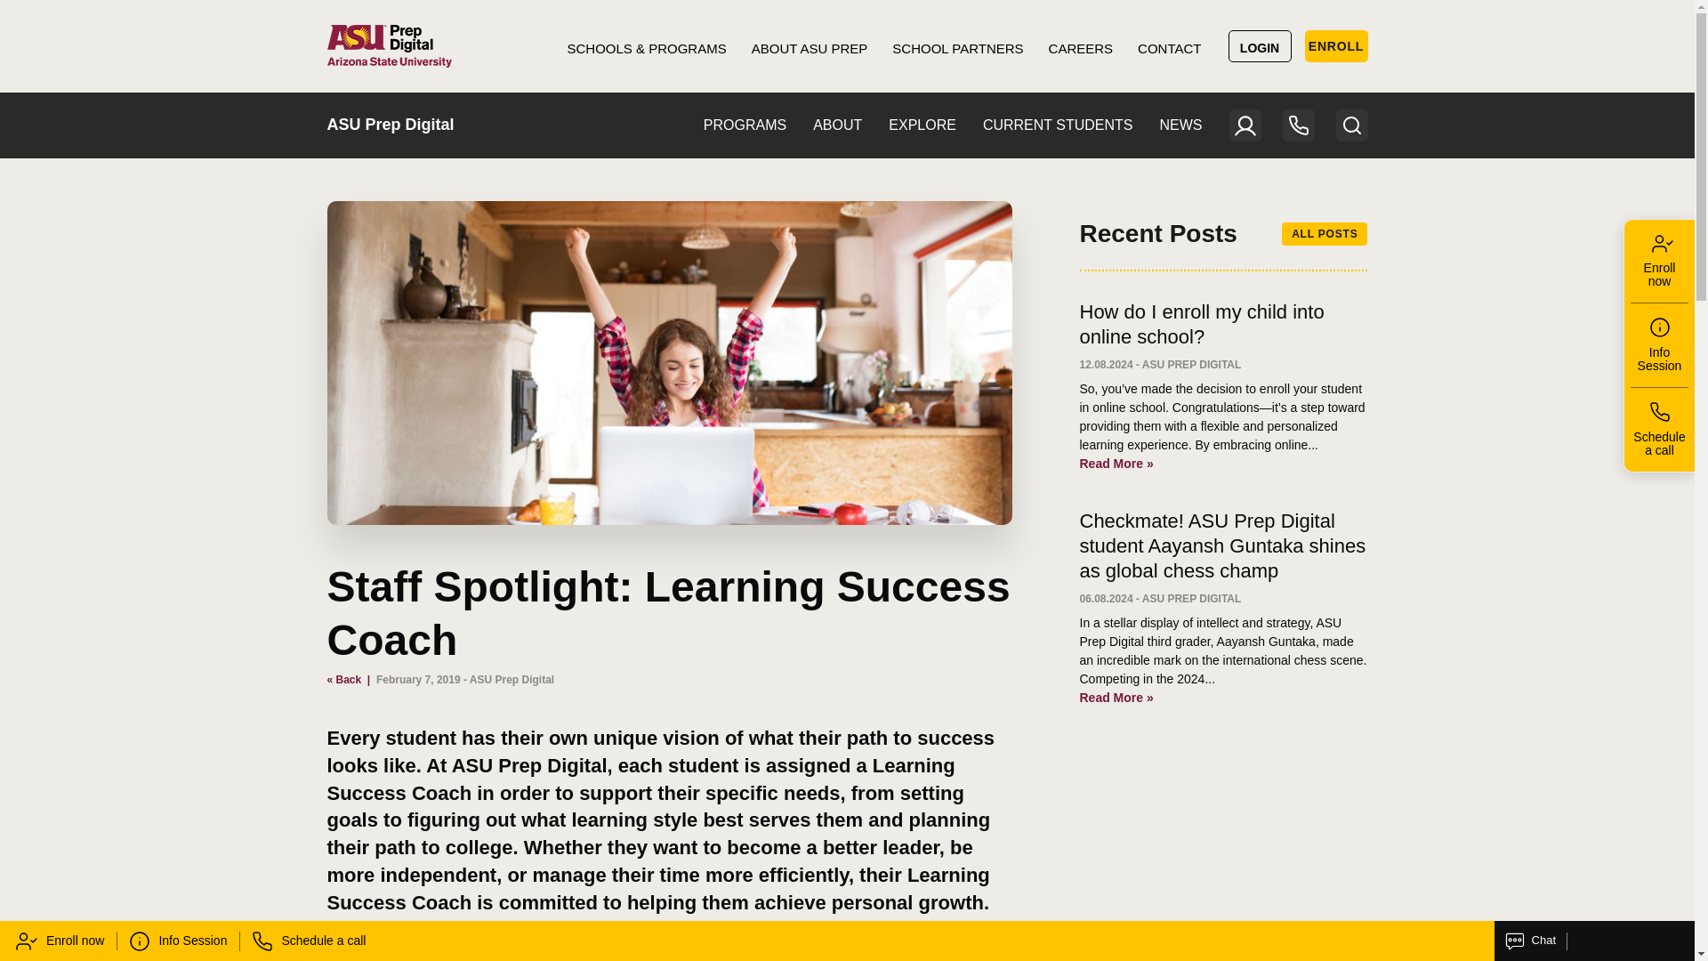 This screenshot has height=961, width=1708. What do you see at coordinates (390, 46) in the screenshot?
I see `HOME` at bounding box center [390, 46].